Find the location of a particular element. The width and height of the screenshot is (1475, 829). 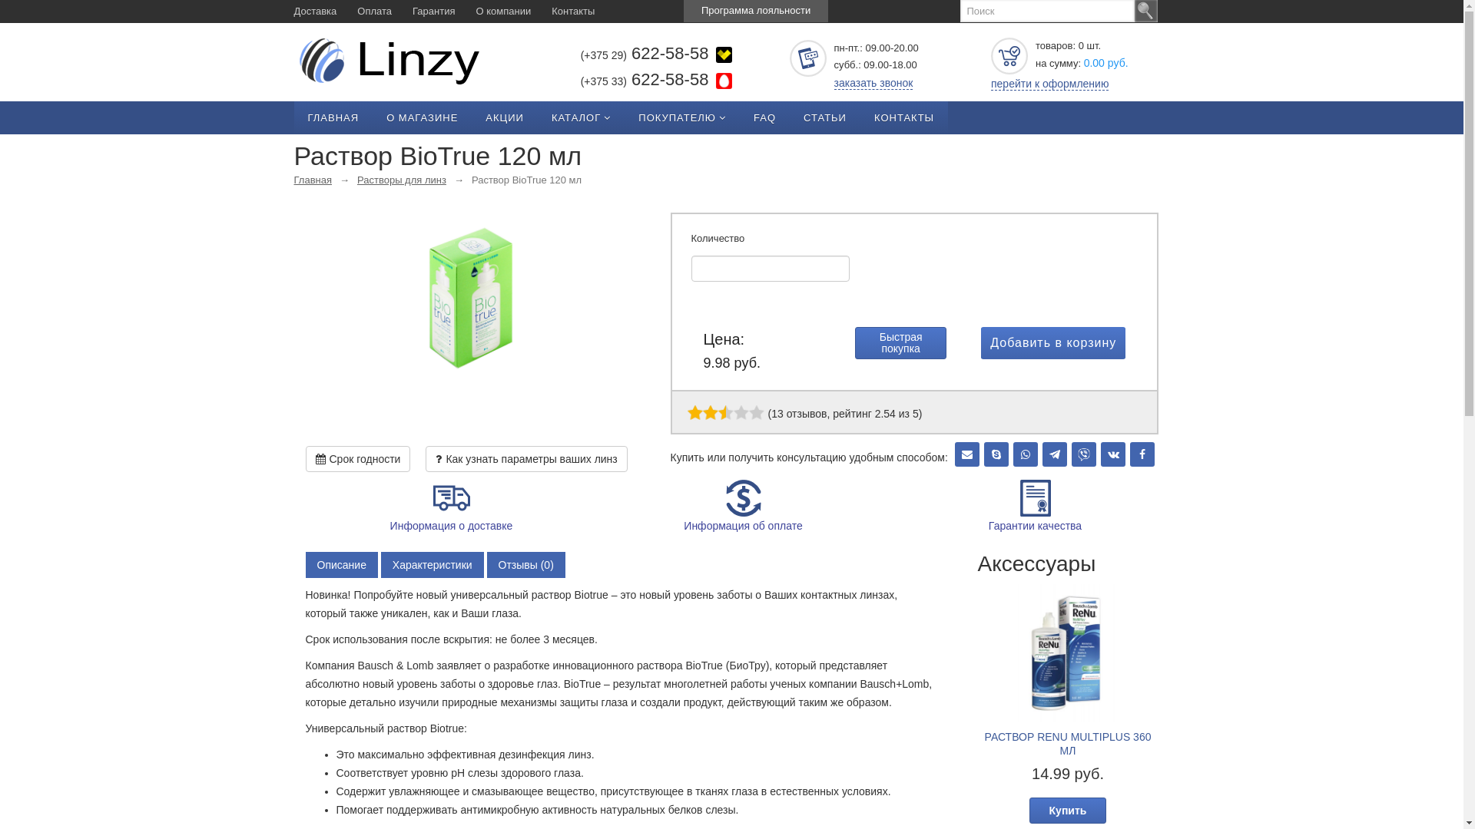

Skype is located at coordinates (996, 454).